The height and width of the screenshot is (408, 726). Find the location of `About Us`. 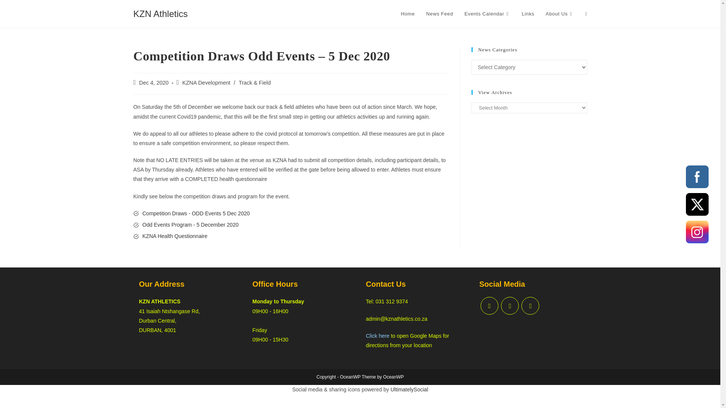

About Us is located at coordinates (560, 14).